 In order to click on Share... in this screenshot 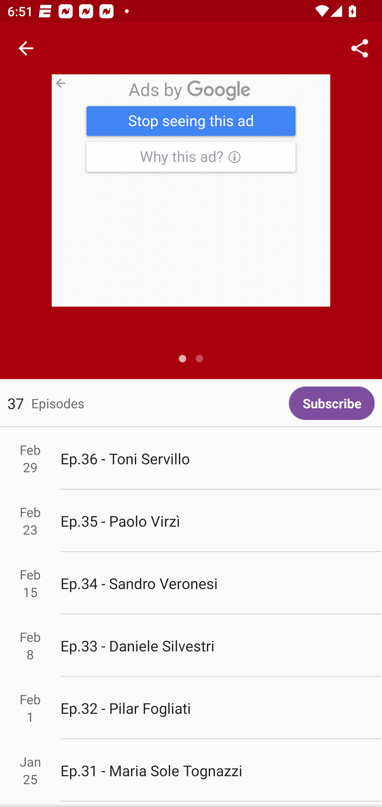, I will do `click(360, 48)`.